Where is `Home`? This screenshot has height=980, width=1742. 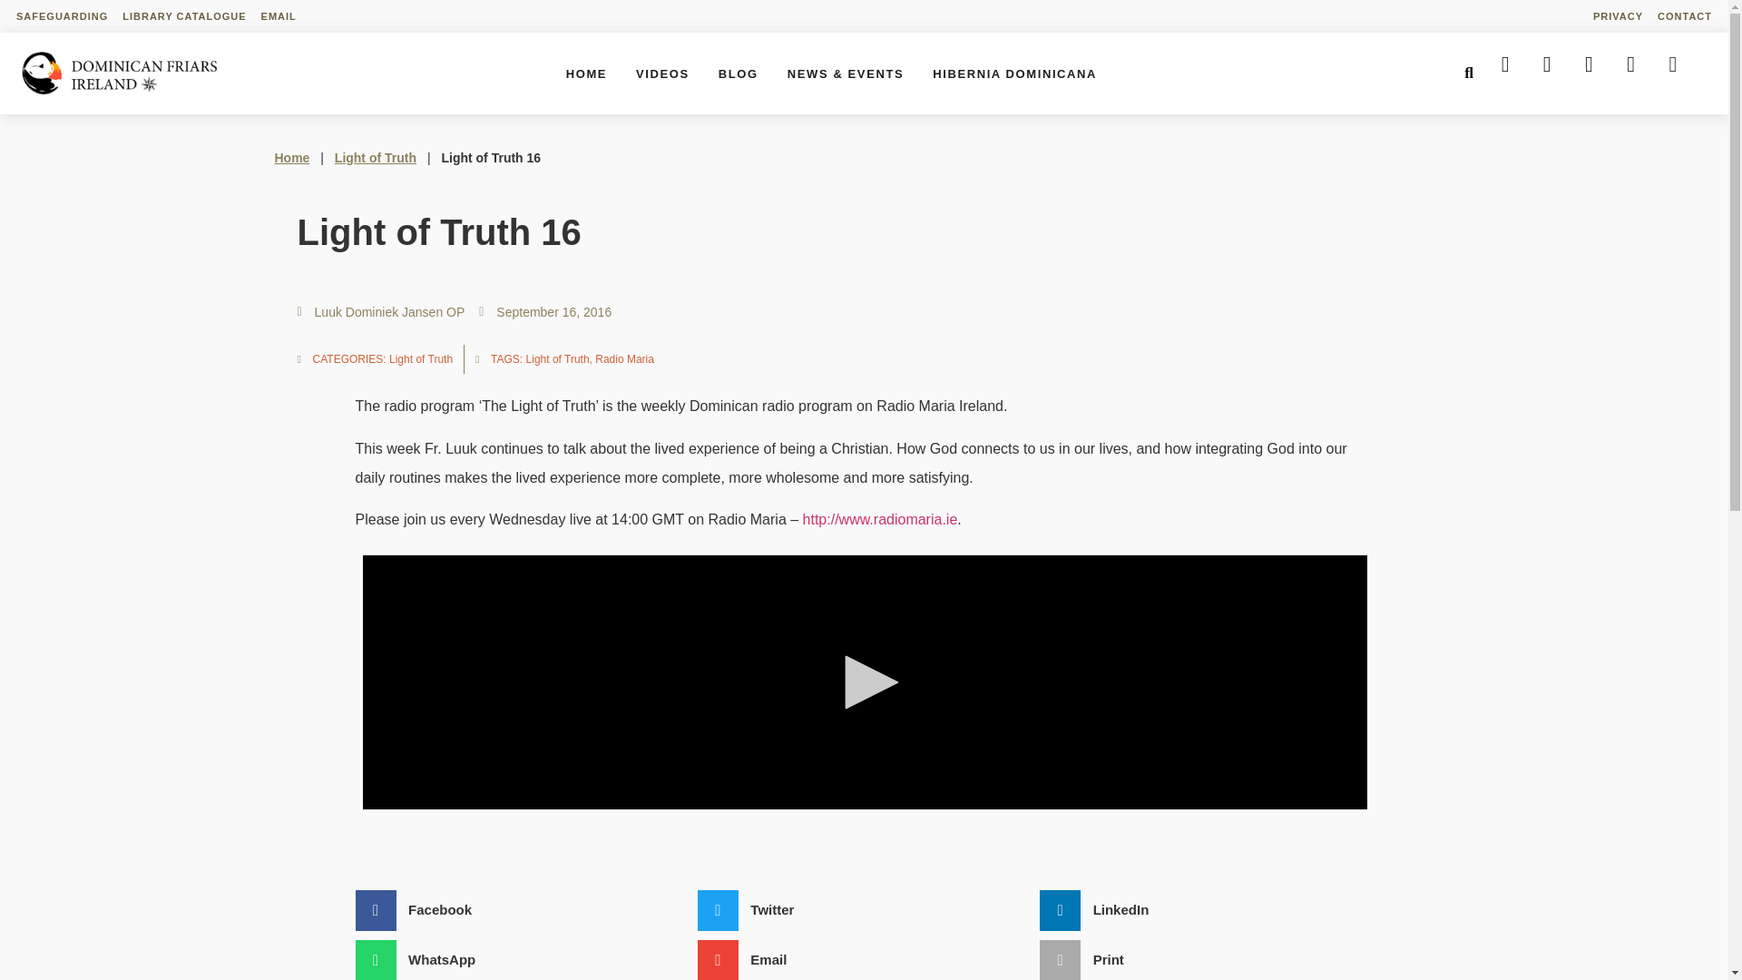 Home is located at coordinates (291, 158).